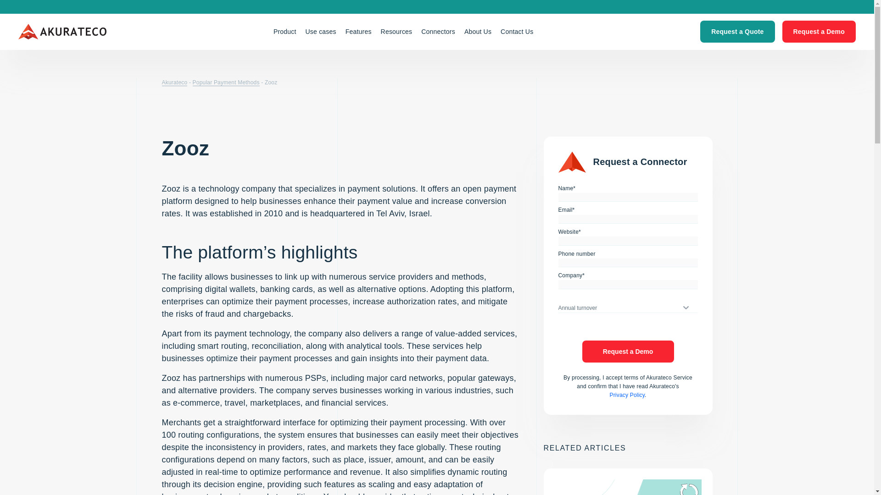 The image size is (881, 495). What do you see at coordinates (517, 32) in the screenshot?
I see `Contact Us` at bounding box center [517, 32].